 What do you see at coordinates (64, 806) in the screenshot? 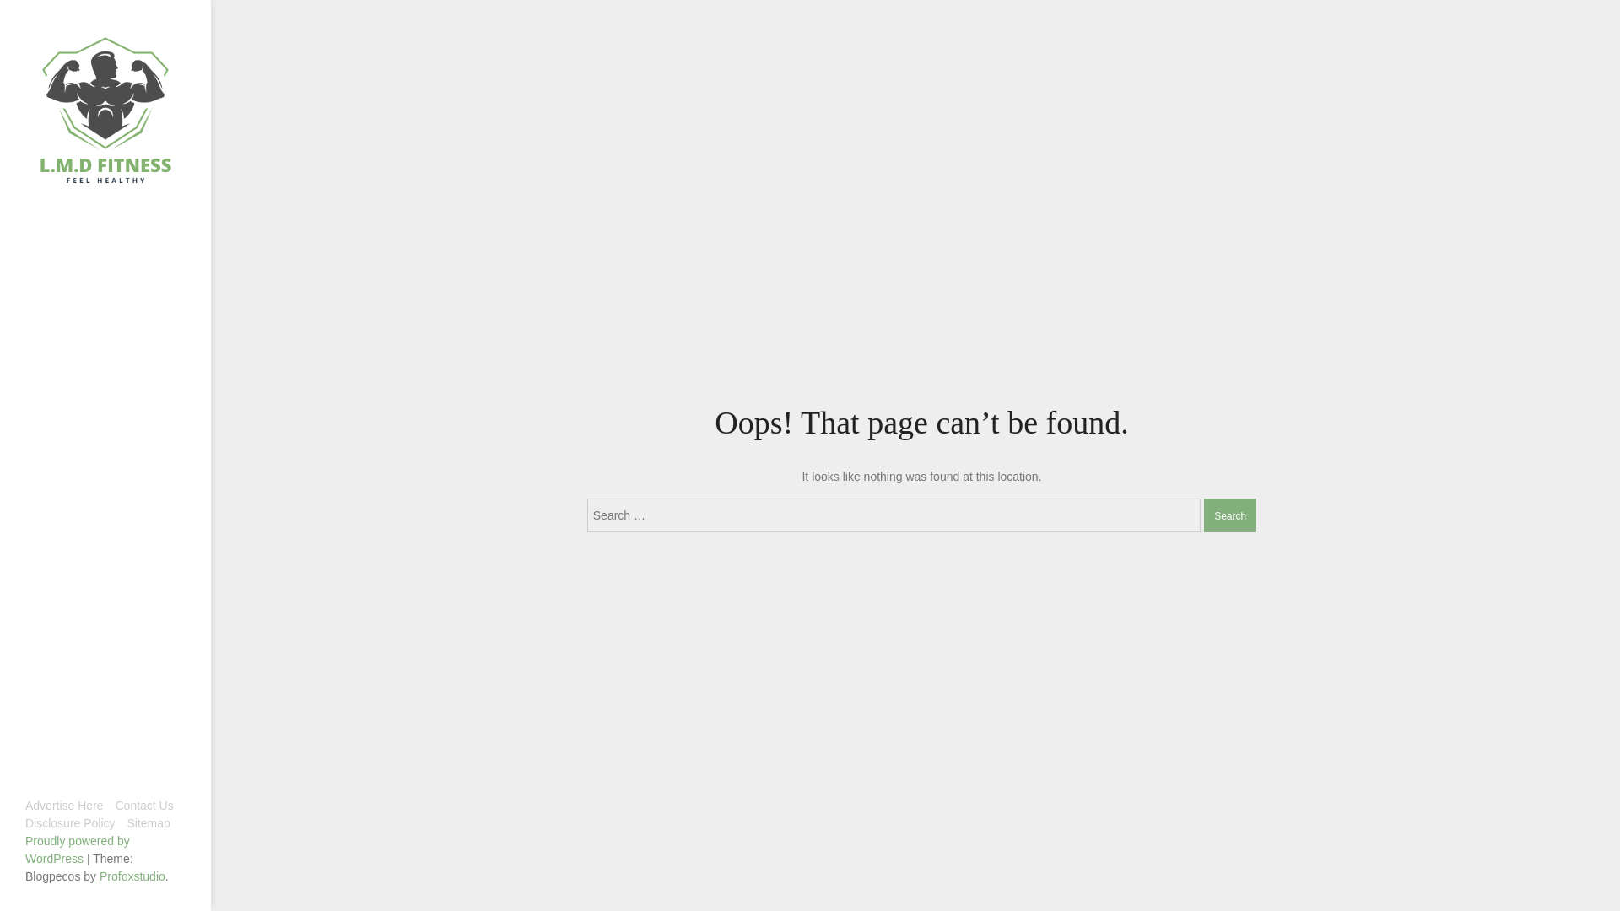
I see `Advertise Here` at bounding box center [64, 806].